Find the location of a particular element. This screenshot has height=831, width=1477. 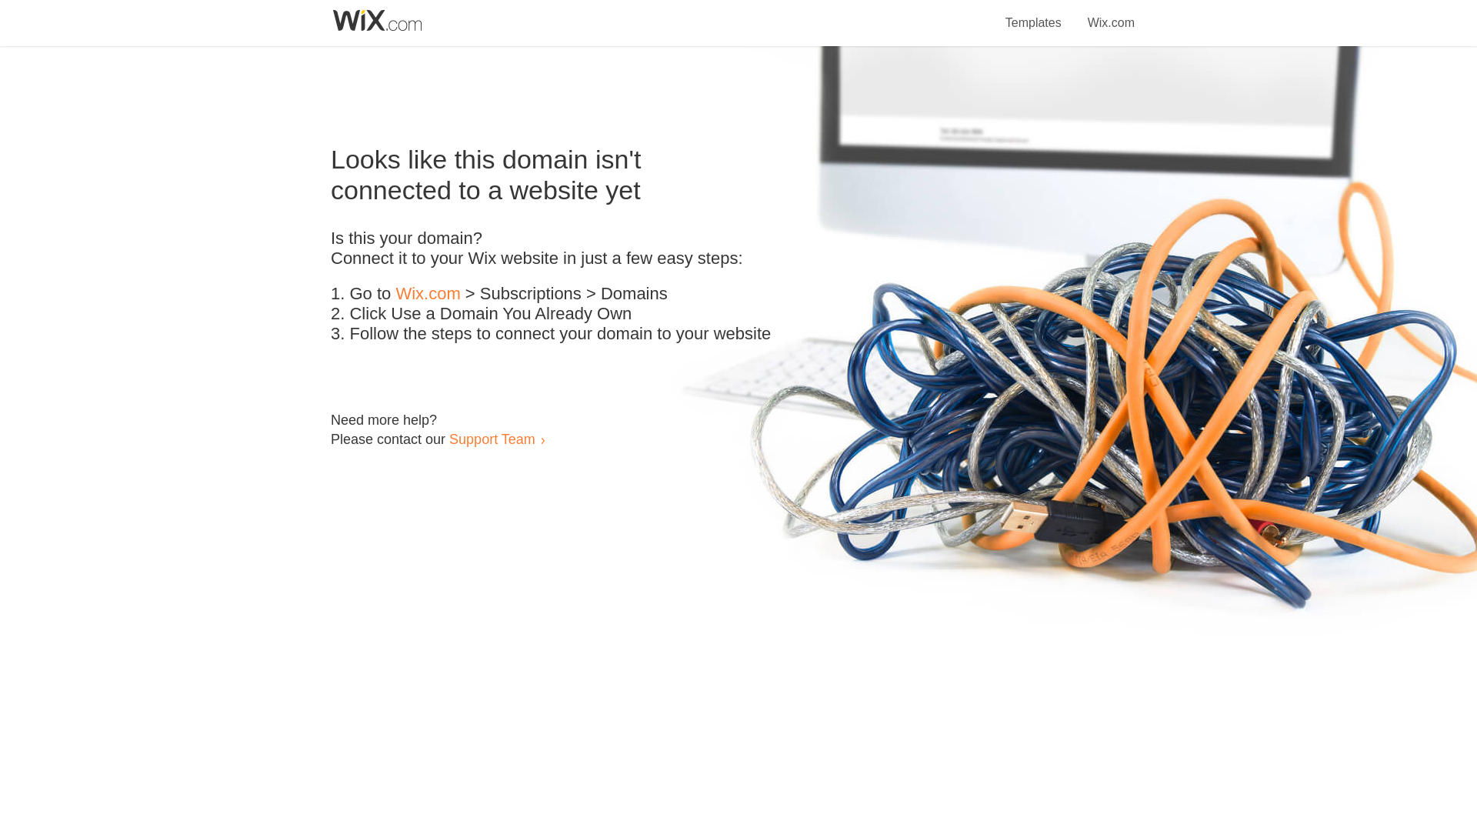

Support Team is located at coordinates (492, 439).